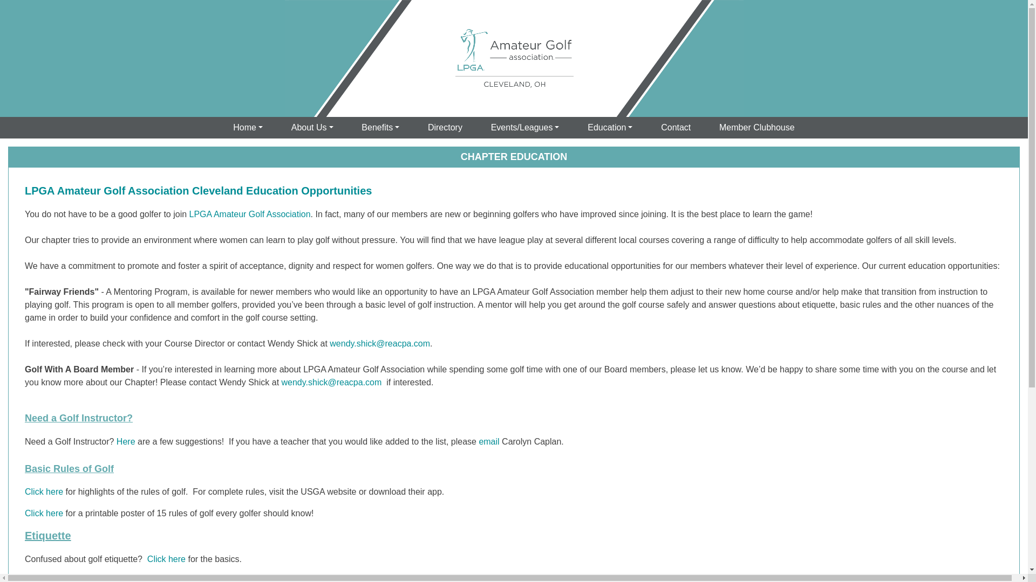  Describe the element at coordinates (126, 442) in the screenshot. I see `Here` at that location.